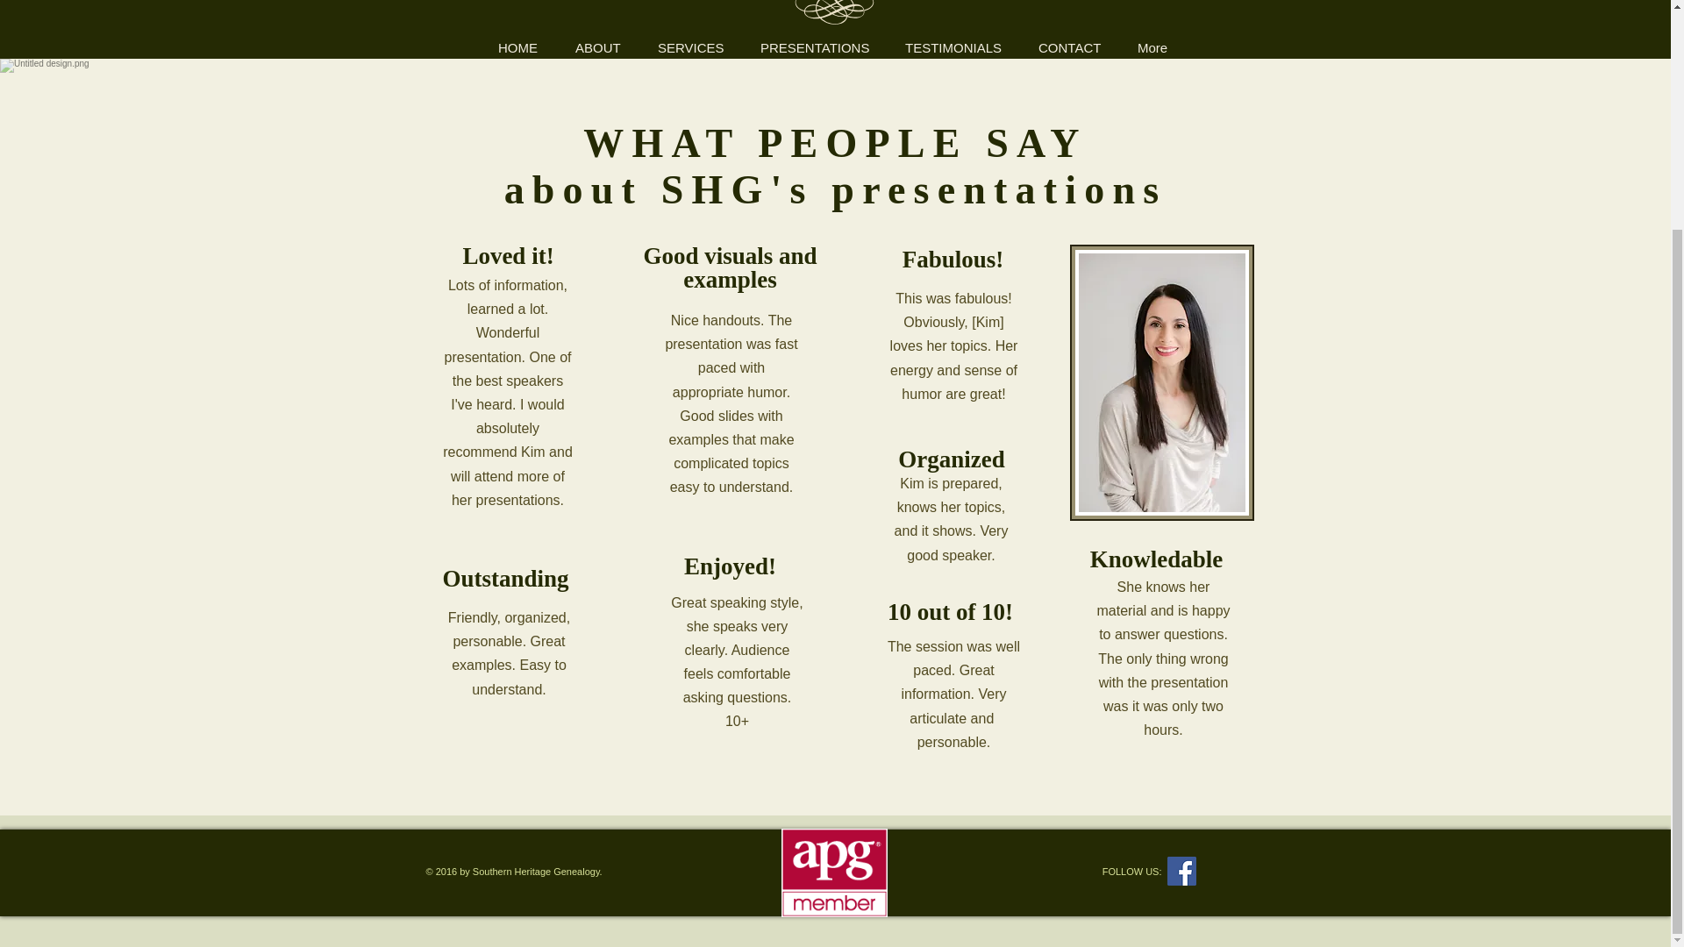 The width and height of the screenshot is (1684, 947). I want to click on TESTIMONIALS, so click(953, 47).